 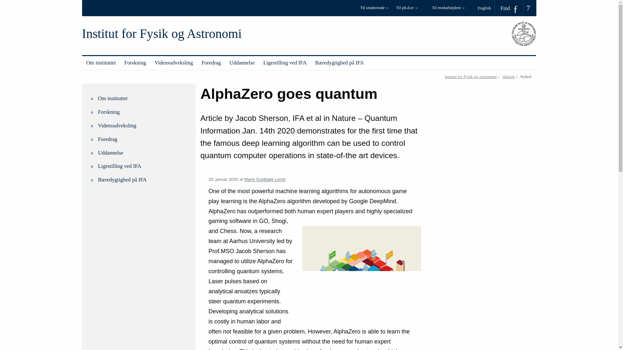 I want to click on Forskning, so click(x=135, y=63).